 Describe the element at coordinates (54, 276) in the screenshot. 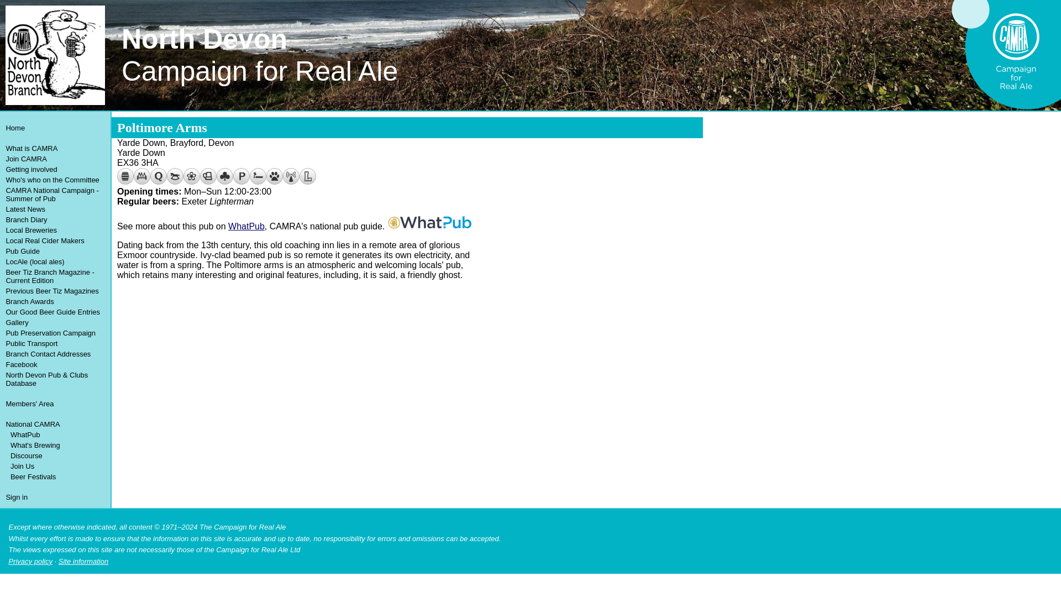

I see `Beer Tiz Branch Magazine - Current Edition` at that location.